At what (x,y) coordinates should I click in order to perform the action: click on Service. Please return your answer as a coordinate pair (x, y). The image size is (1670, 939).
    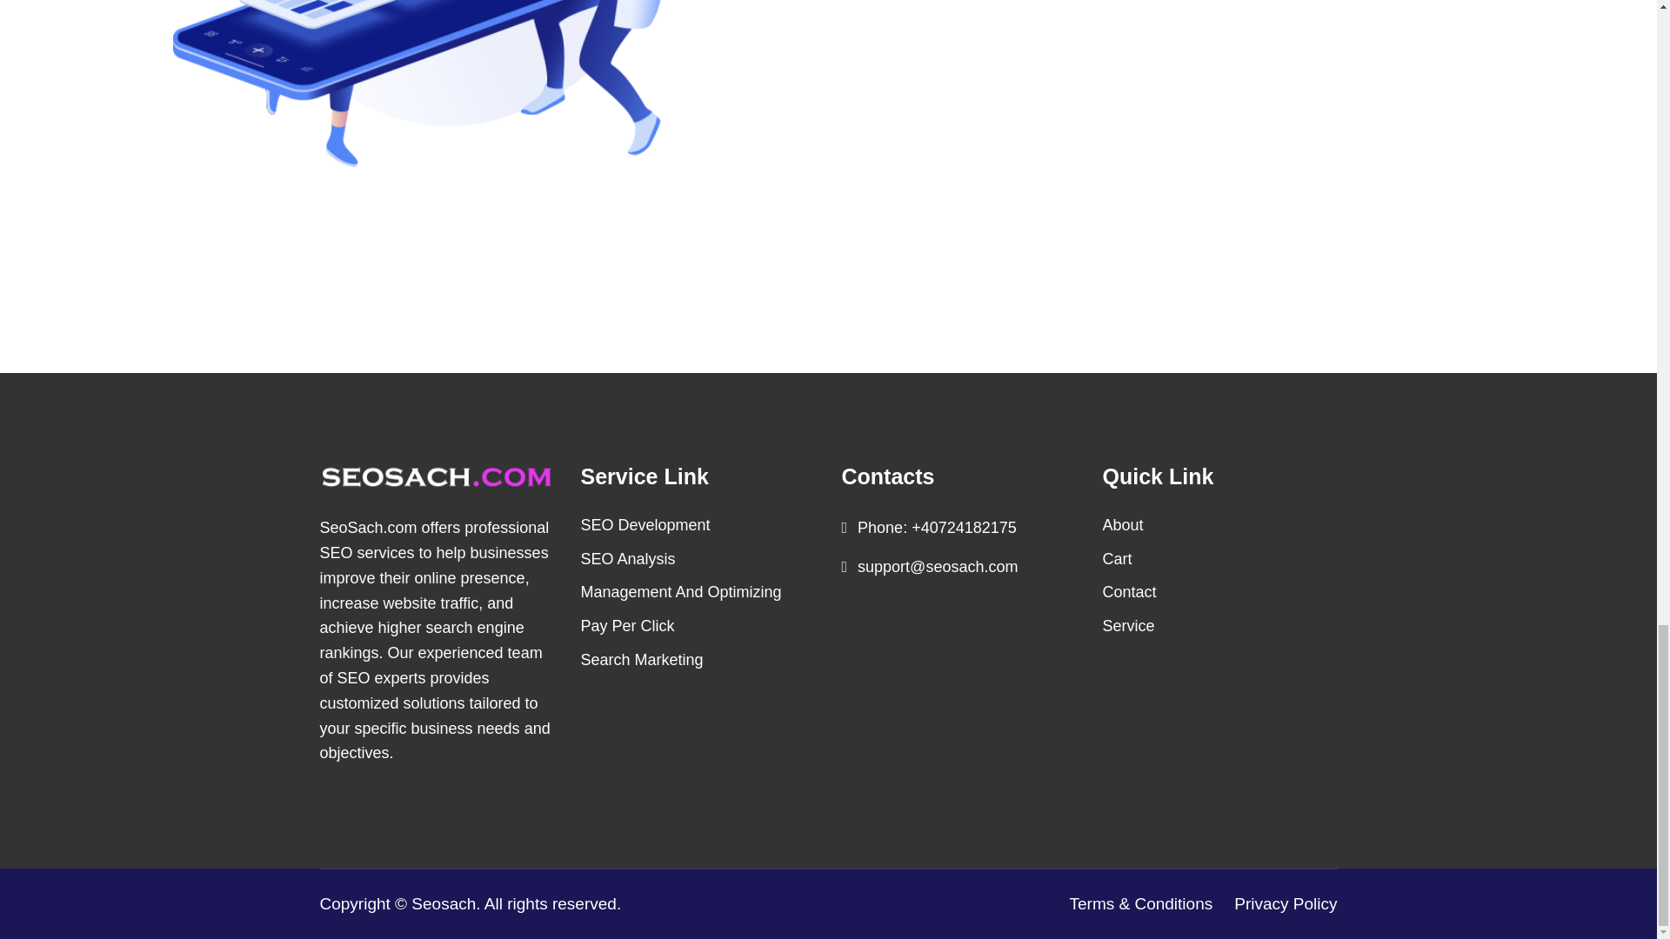
    Looking at the image, I should click on (1129, 626).